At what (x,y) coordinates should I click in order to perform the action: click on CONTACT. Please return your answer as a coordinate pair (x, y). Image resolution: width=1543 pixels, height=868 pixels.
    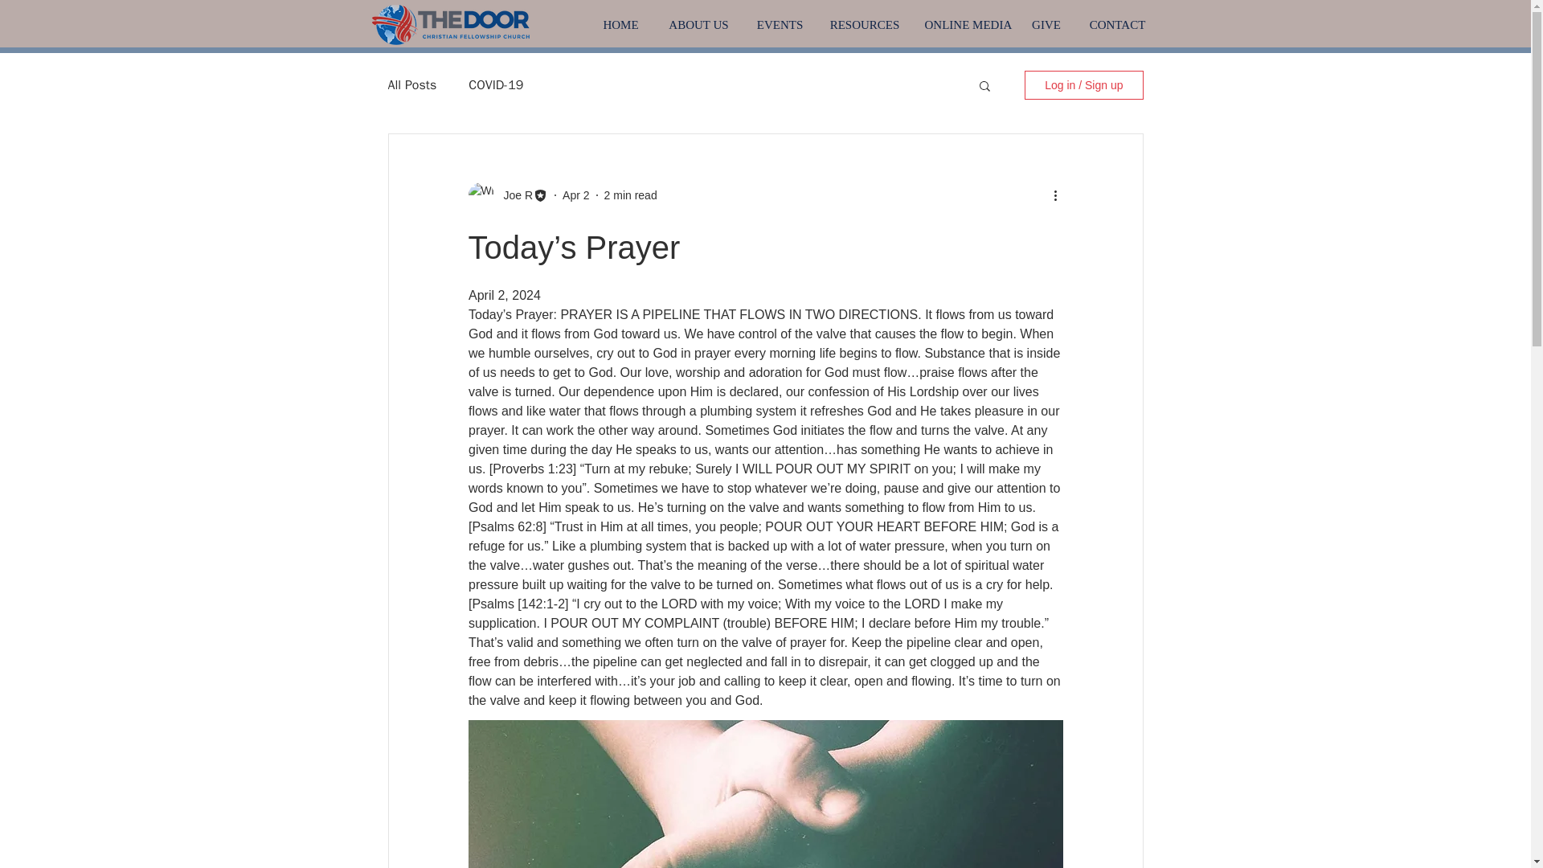
    Looking at the image, I should click on (1117, 25).